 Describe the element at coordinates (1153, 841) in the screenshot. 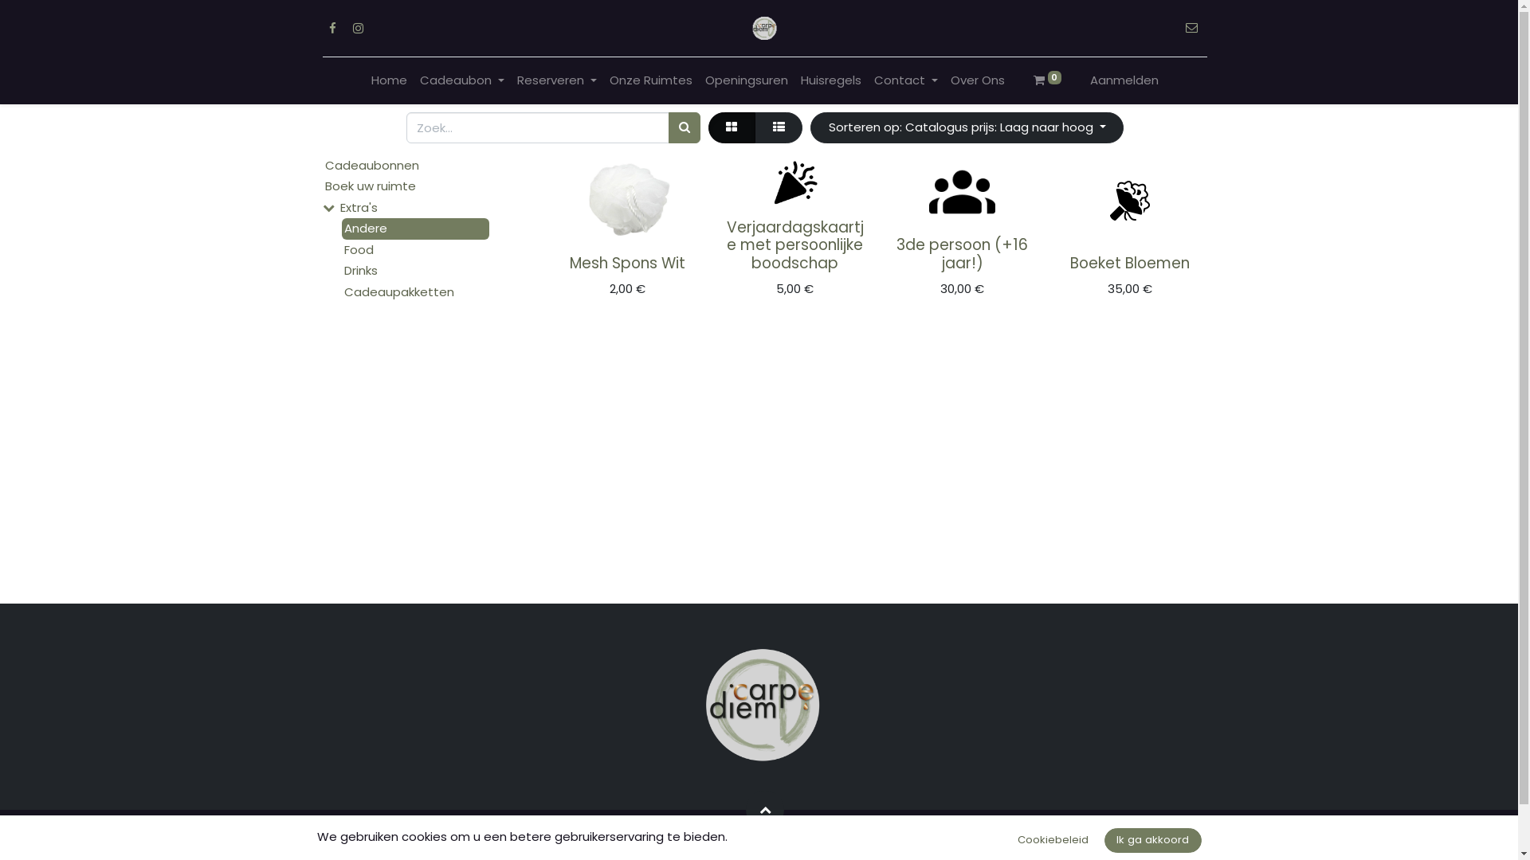

I see `Ik ga akkoord` at that location.